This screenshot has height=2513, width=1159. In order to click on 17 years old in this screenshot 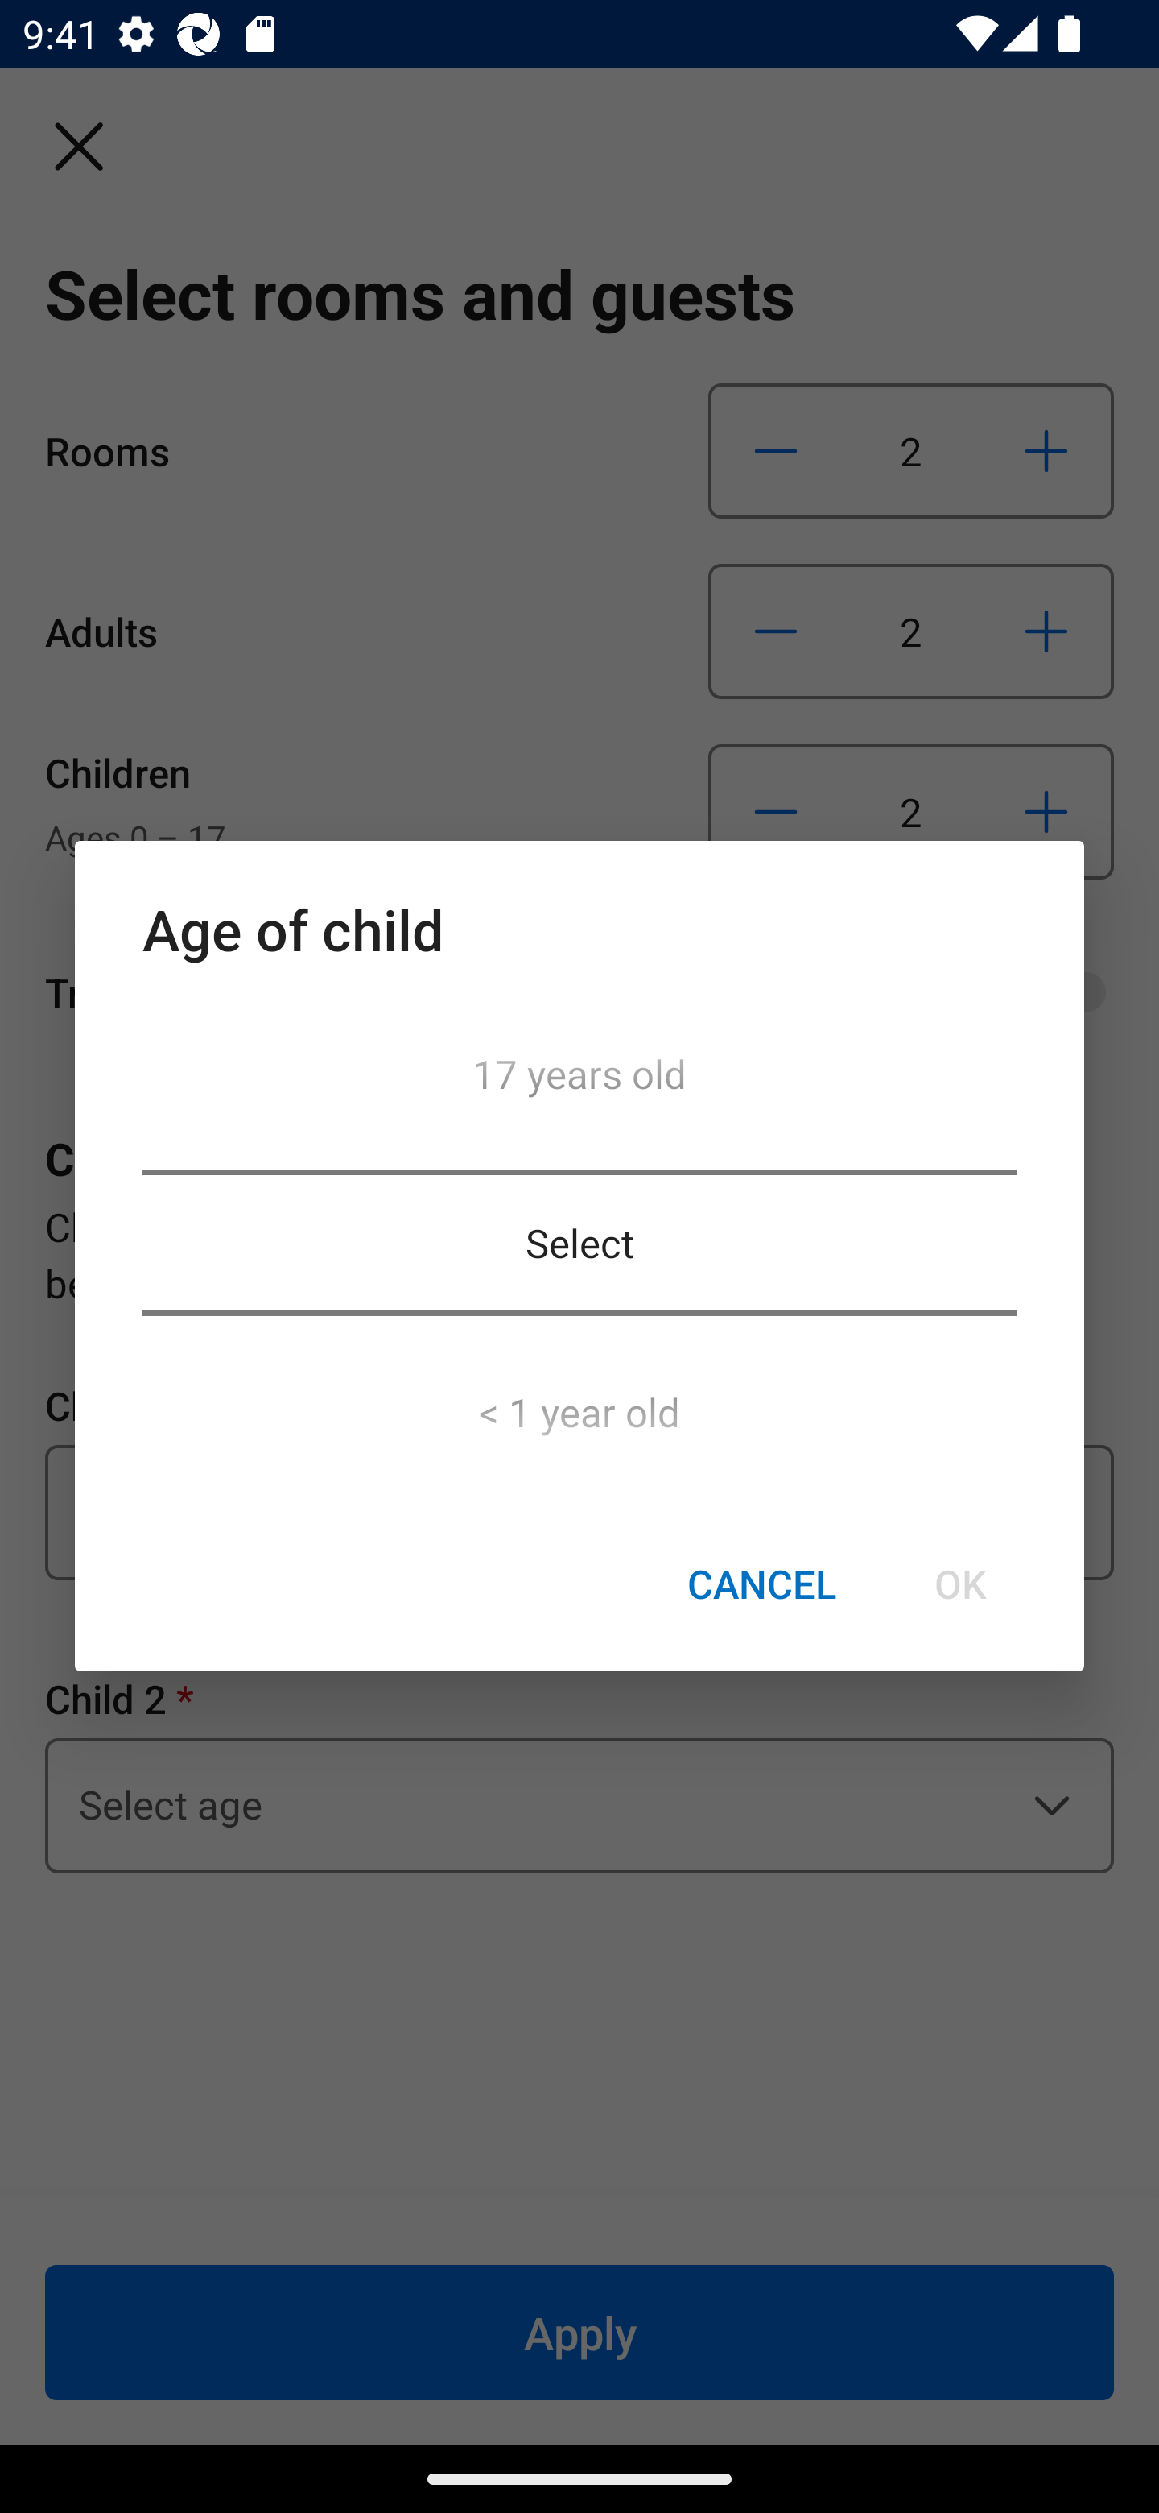, I will do `click(579, 1083)`.